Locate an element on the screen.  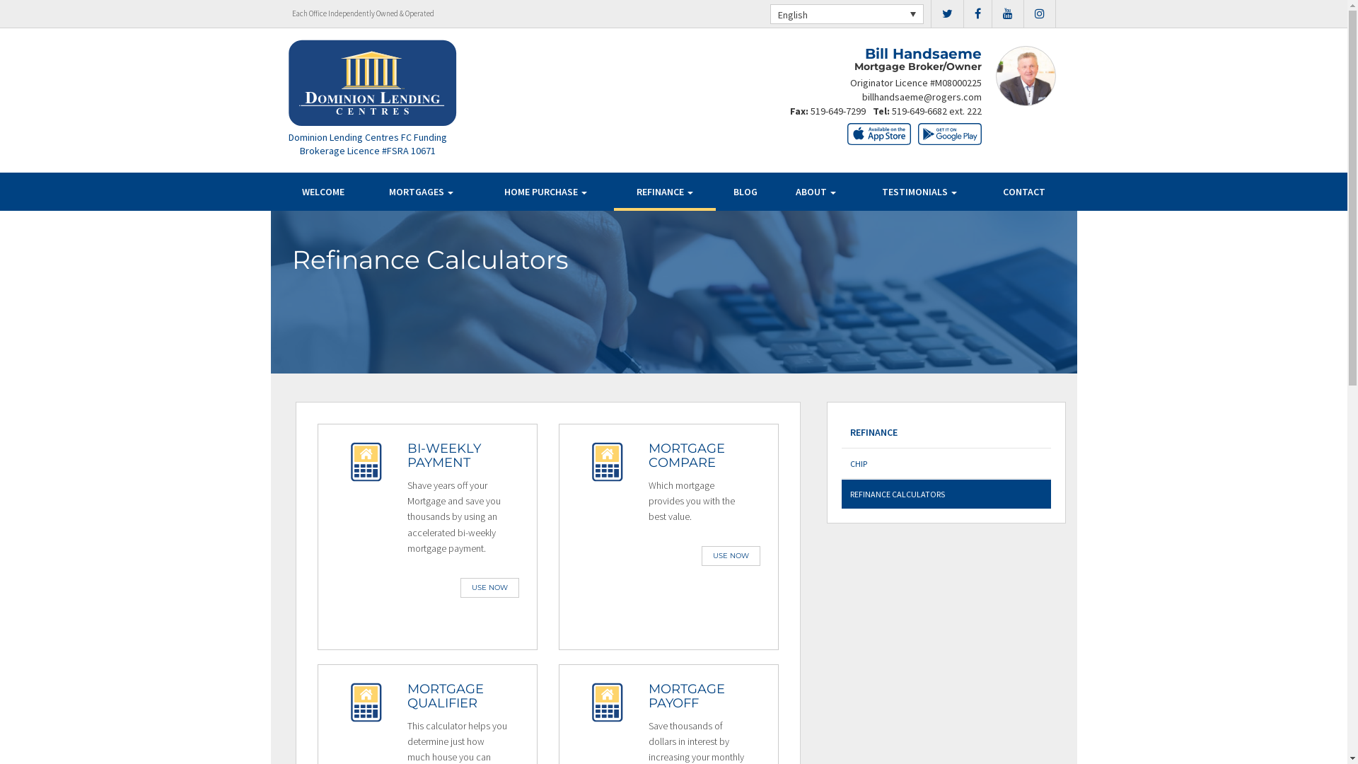
TESTIMONIALS is located at coordinates (919, 192).